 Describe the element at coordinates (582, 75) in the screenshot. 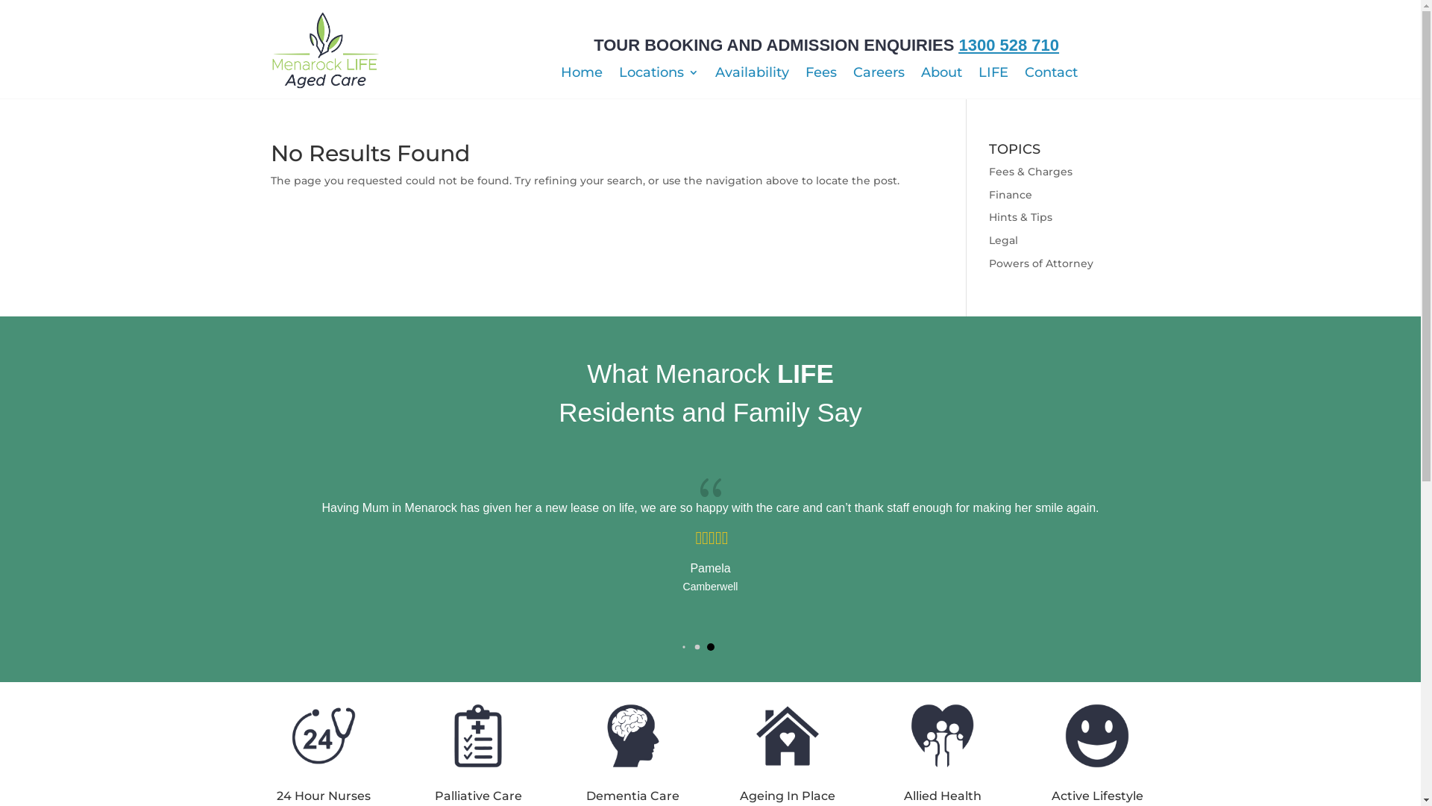

I see `Home` at that location.